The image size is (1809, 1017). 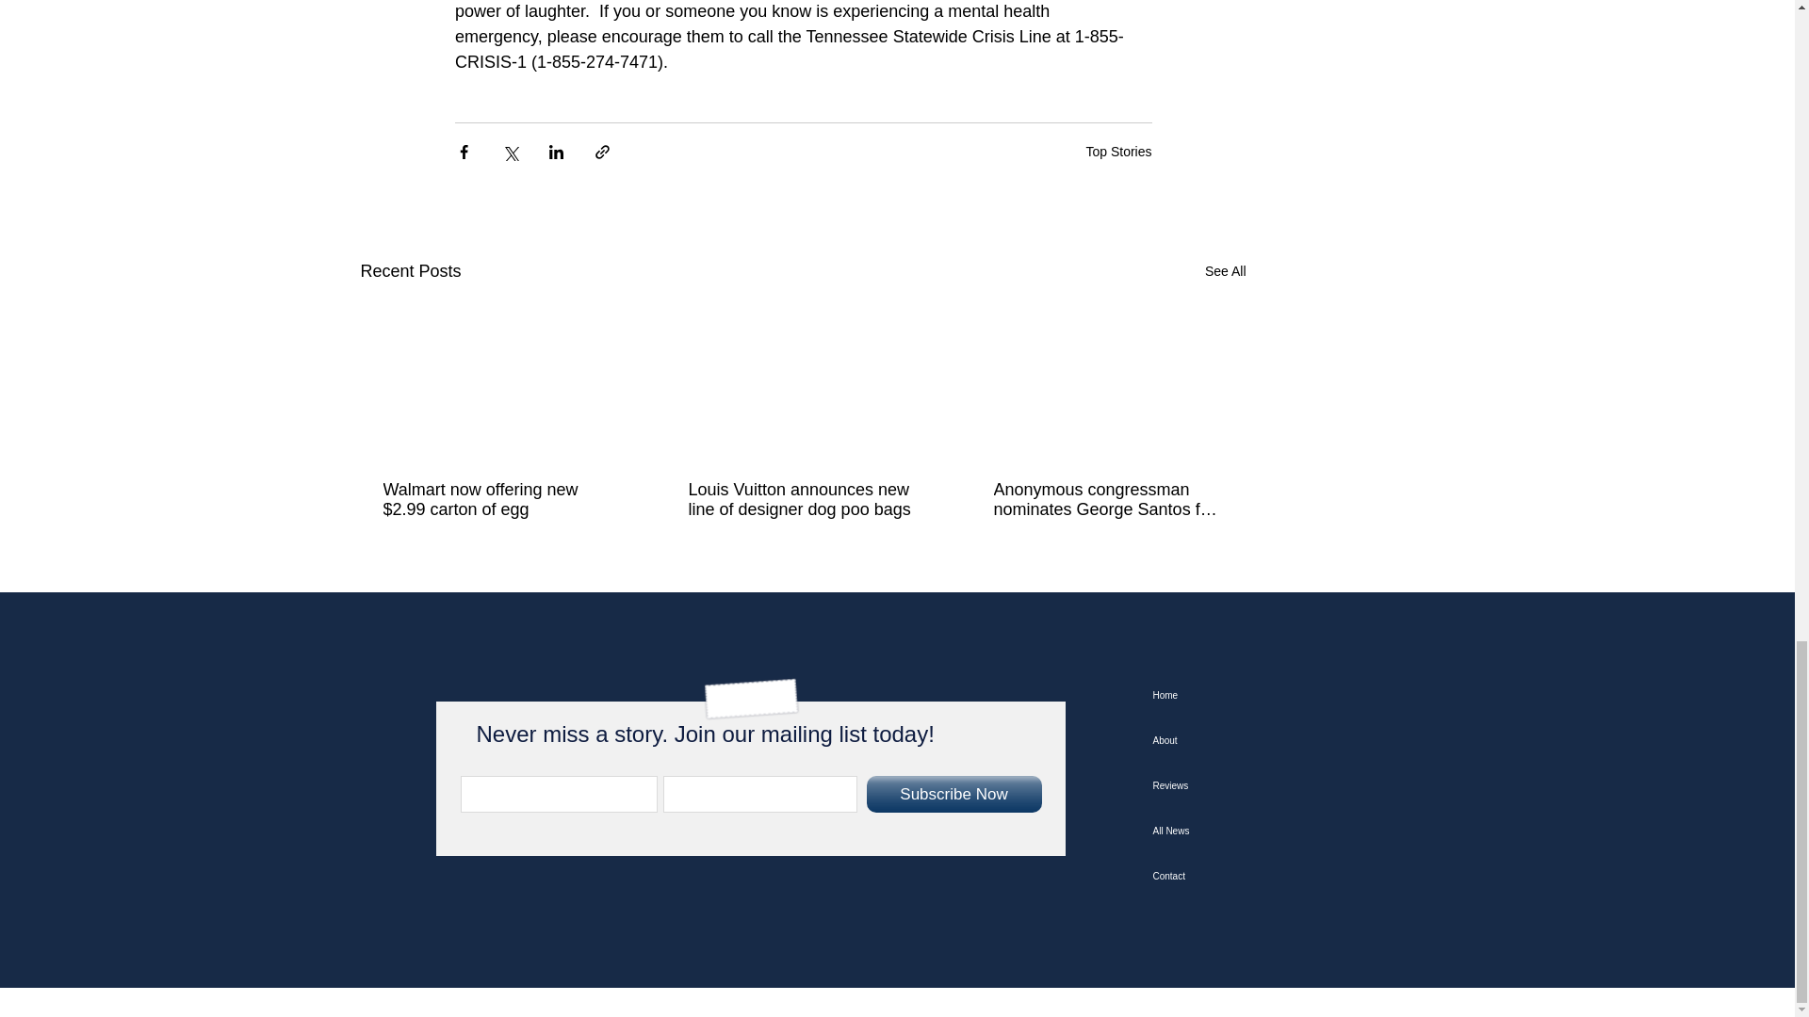 What do you see at coordinates (1246, 695) in the screenshot?
I see `Home` at bounding box center [1246, 695].